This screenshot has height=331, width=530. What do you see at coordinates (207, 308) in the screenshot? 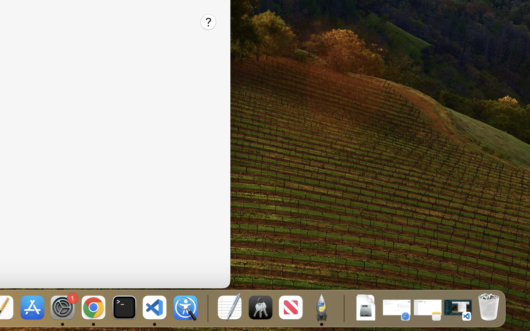
I see `0.4285714328289032` at bounding box center [207, 308].